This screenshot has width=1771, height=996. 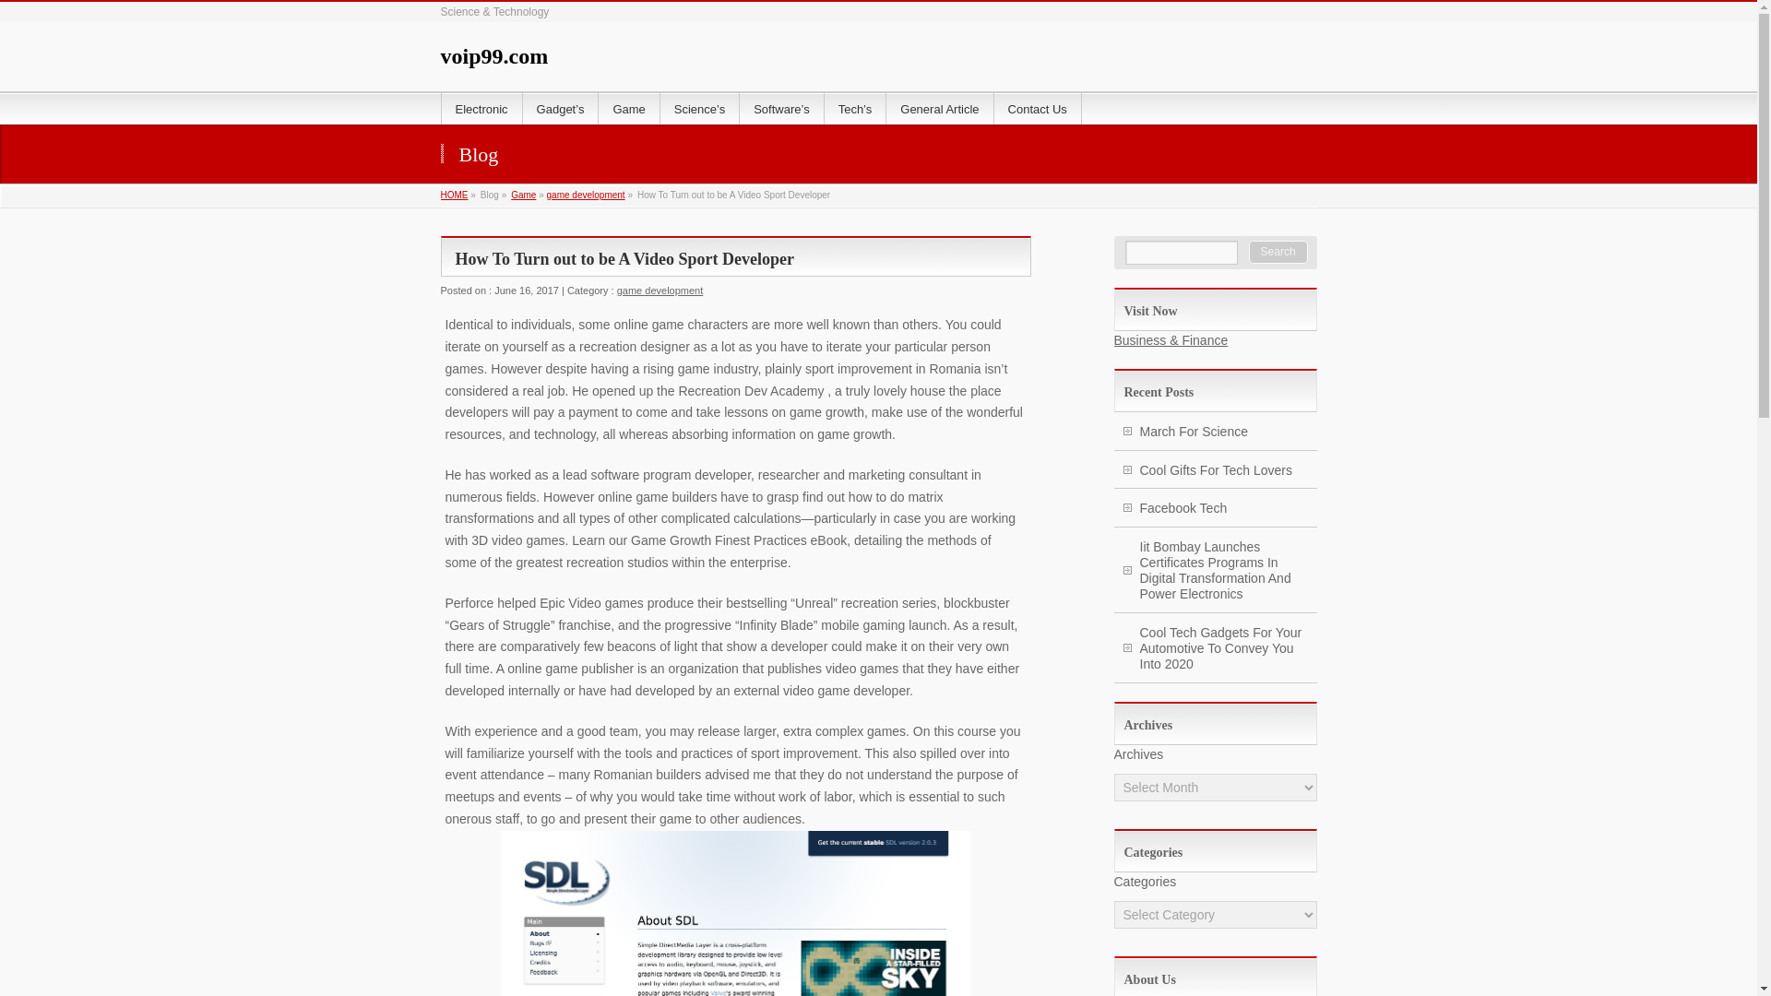 I want to click on Game, so click(x=524, y=196).